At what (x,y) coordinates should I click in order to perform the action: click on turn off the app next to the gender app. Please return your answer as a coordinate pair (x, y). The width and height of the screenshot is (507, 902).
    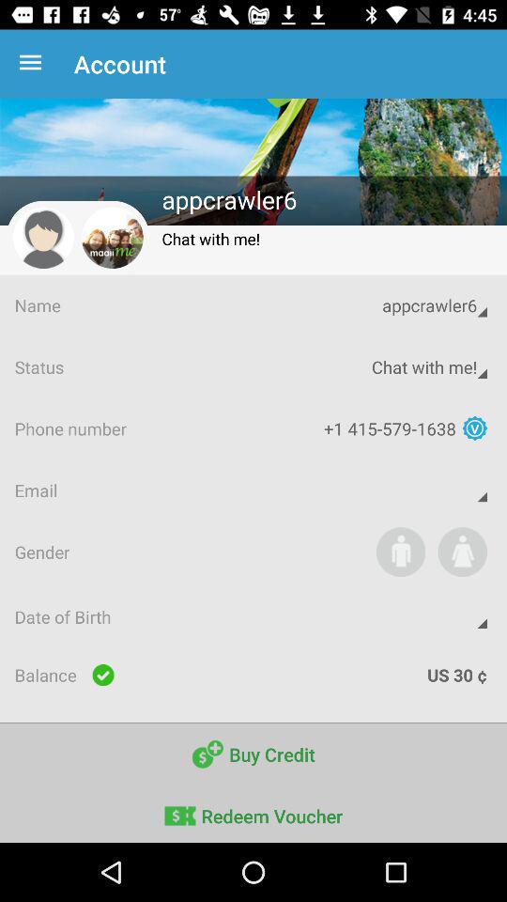
    Looking at the image, I should click on (400, 552).